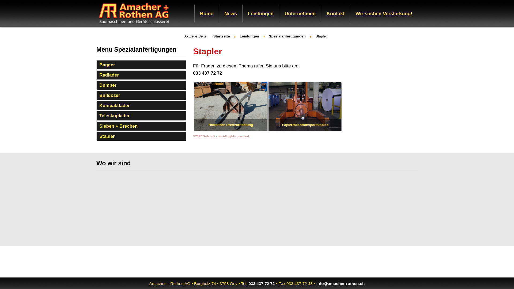  Describe the element at coordinates (141, 65) in the screenshot. I see `Bagger` at that location.